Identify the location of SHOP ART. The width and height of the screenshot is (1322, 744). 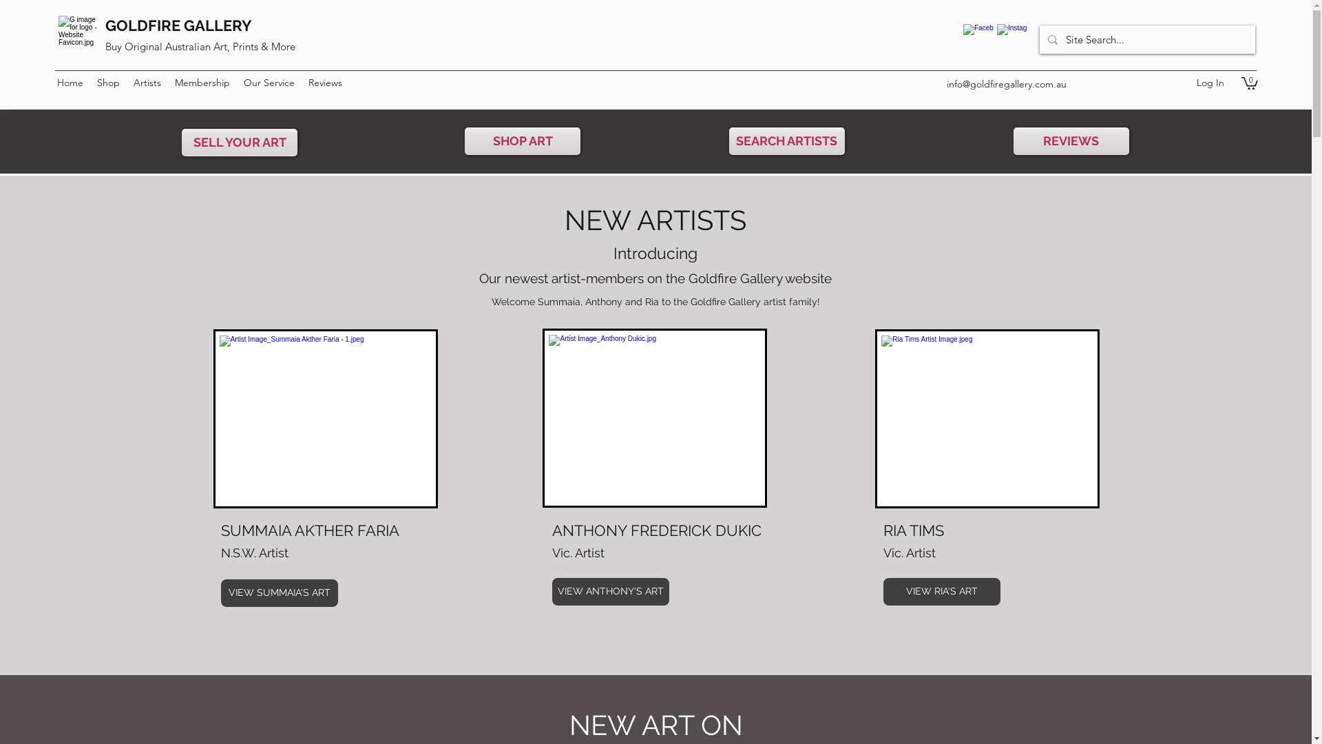
(523, 141).